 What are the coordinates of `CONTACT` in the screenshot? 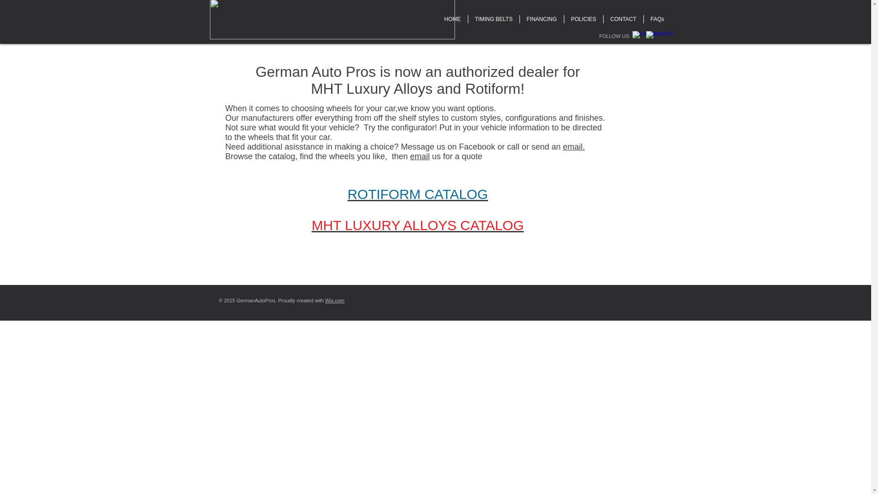 It's located at (624, 19).